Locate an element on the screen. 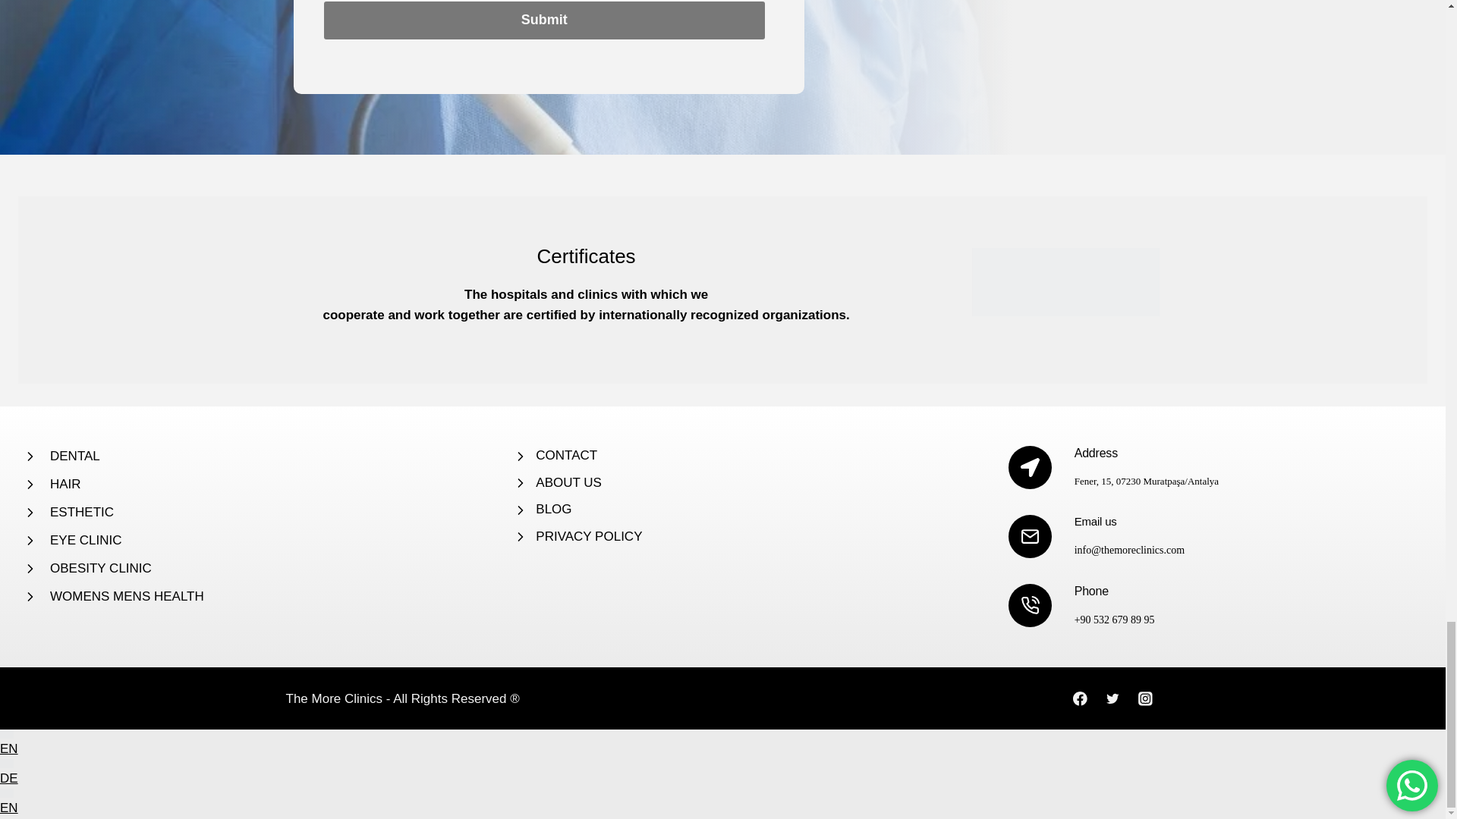 The width and height of the screenshot is (1457, 819). German is located at coordinates (6, 764).